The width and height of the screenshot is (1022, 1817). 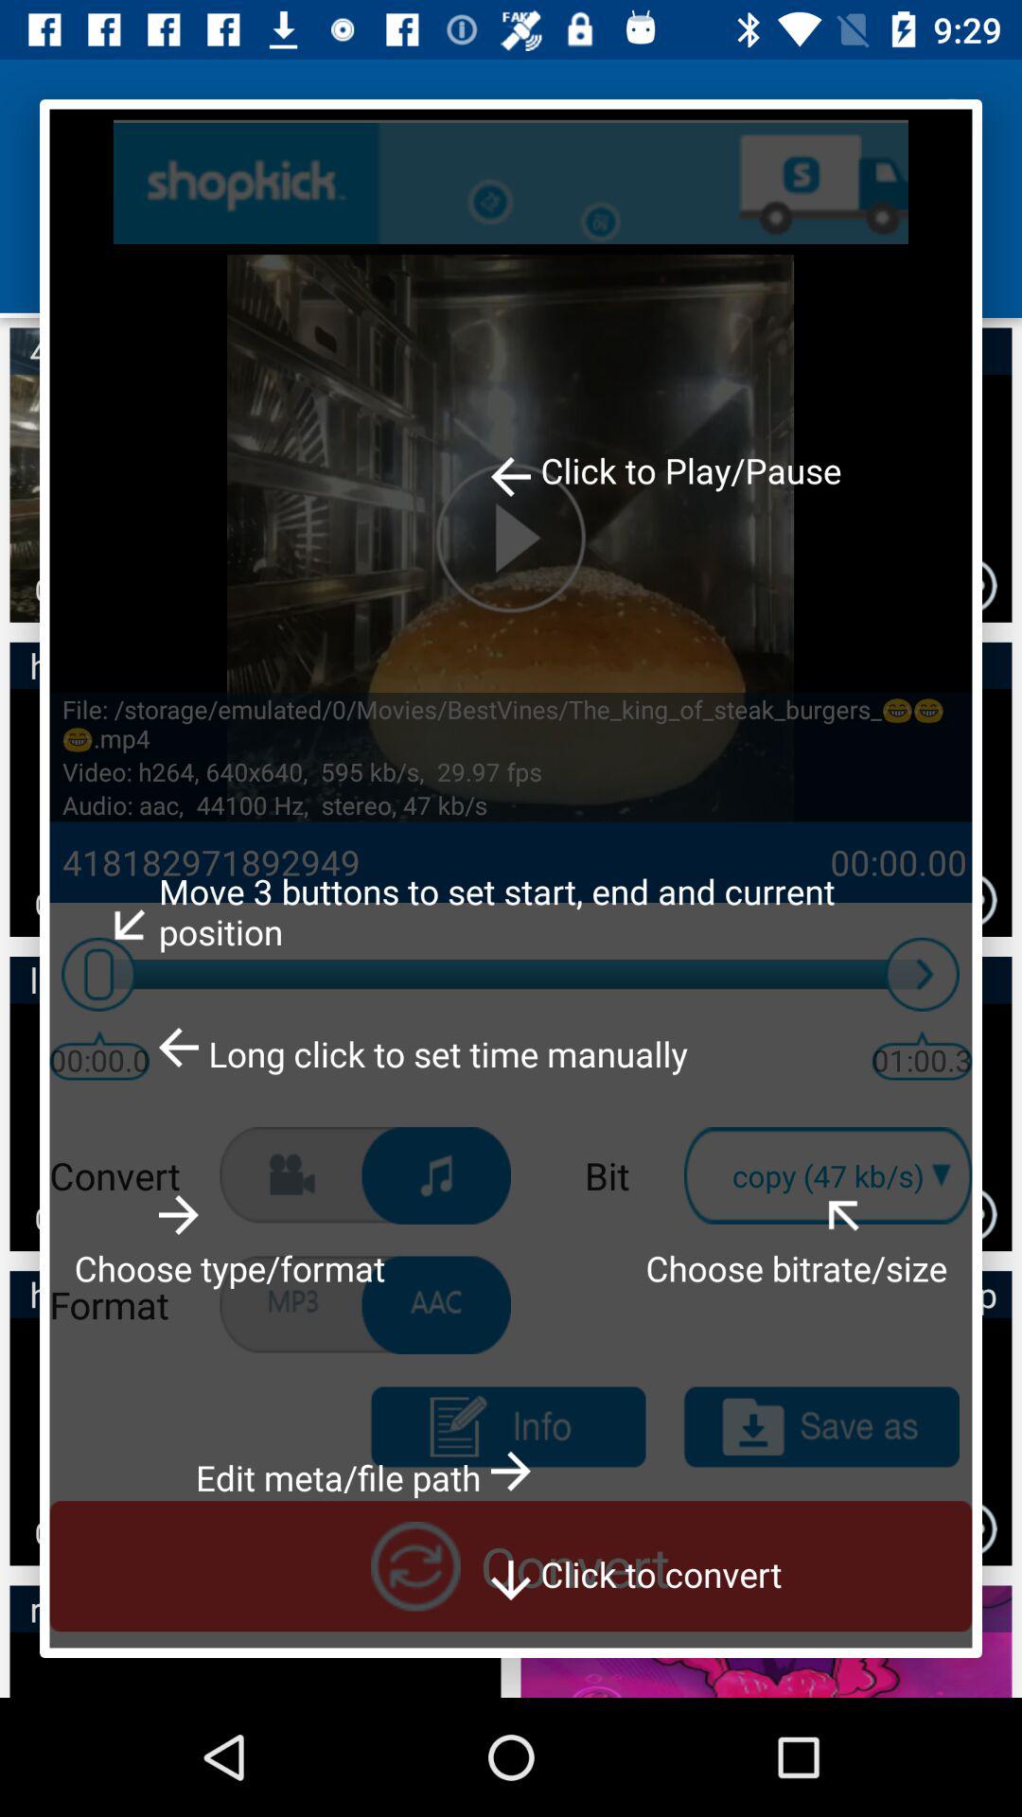 What do you see at coordinates (821, 1427) in the screenshot?
I see `save as` at bounding box center [821, 1427].